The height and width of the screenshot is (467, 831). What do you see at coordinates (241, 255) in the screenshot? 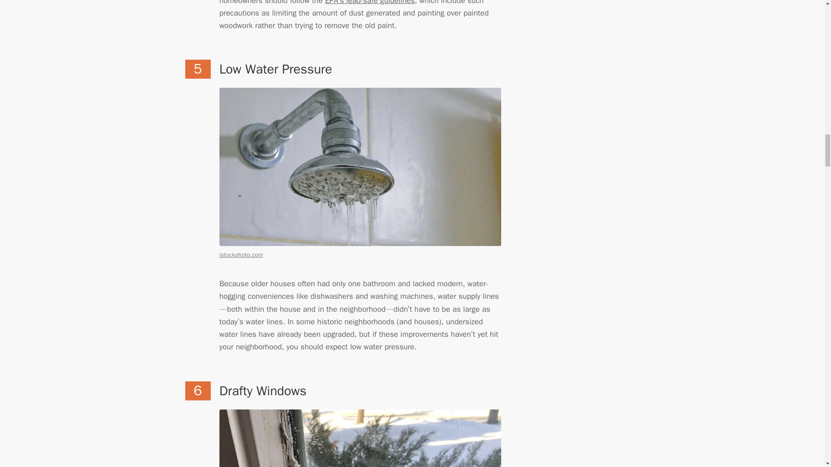
I see `istockphoto.com` at bounding box center [241, 255].